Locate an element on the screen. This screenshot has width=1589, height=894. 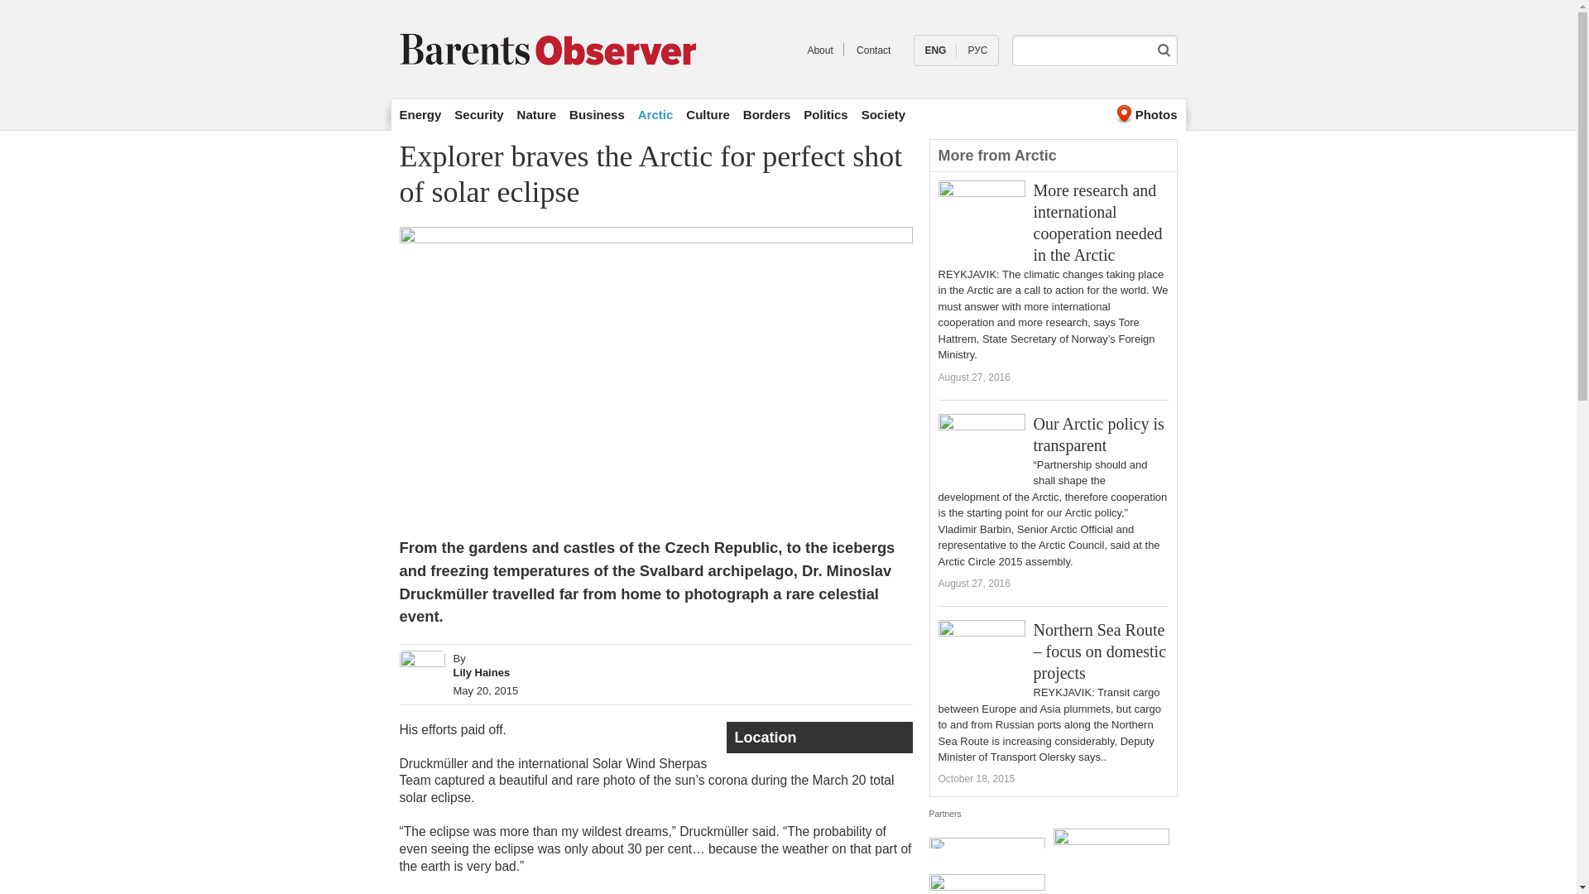
Skip to main content is located at coordinates (748, 2).